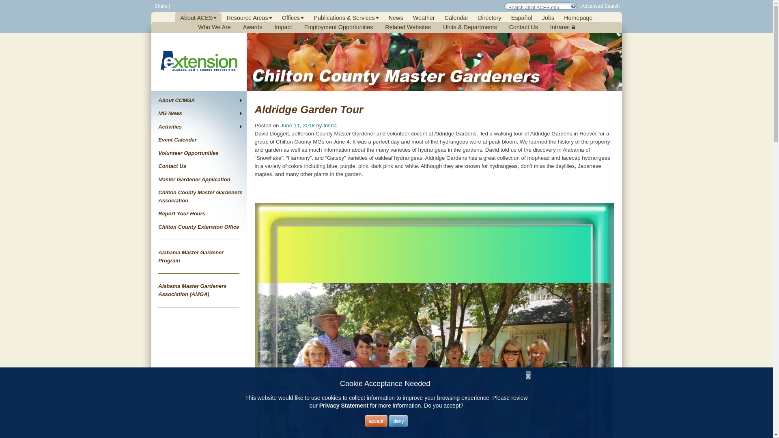 This screenshot has height=438, width=779. I want to click on Who We Are, so click(214, 27).